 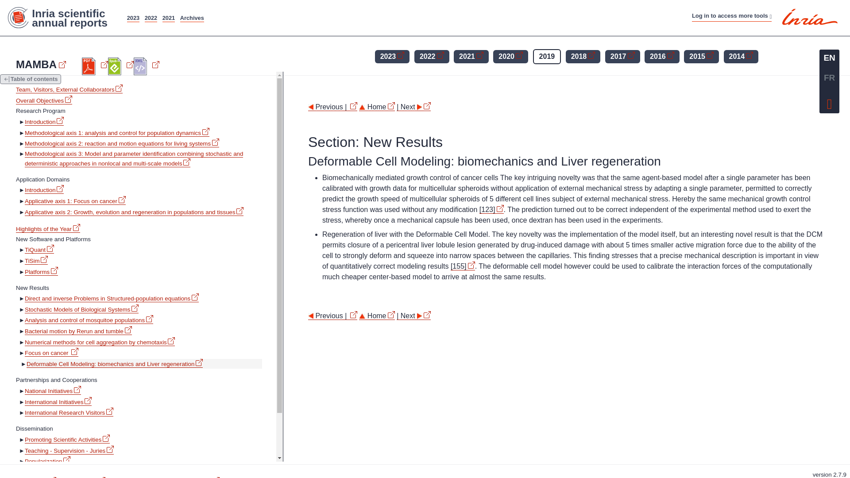 What do you see at coordinates (437, 13) in the screenshot?
I see `Accessibility` at bounding box center [437, 13].